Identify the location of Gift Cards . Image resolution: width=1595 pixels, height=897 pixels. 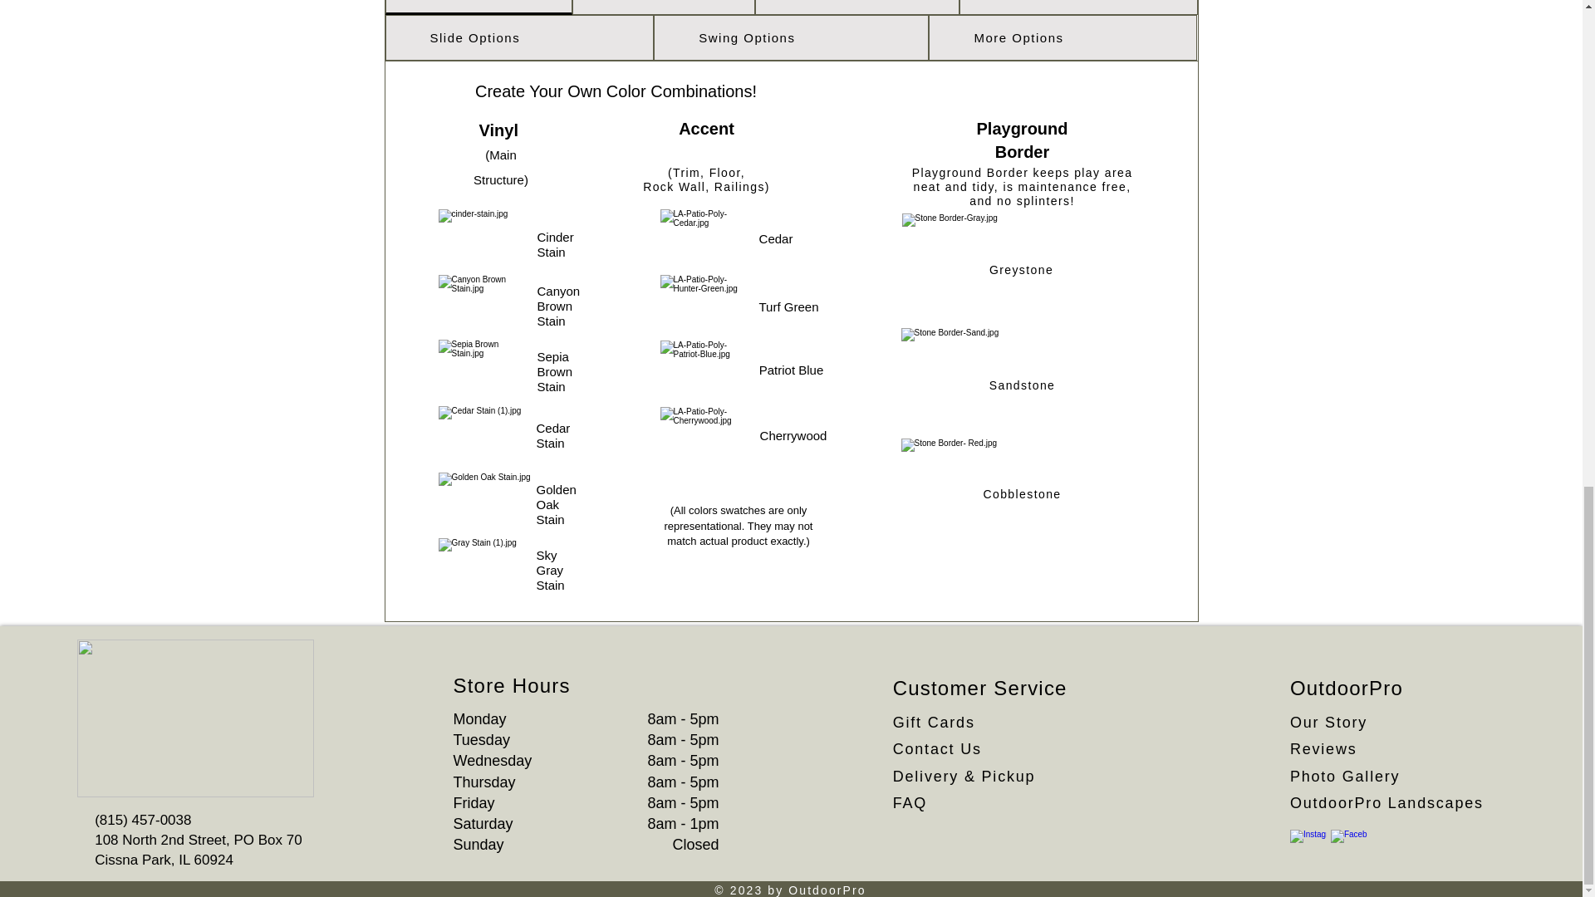
(937, 723).